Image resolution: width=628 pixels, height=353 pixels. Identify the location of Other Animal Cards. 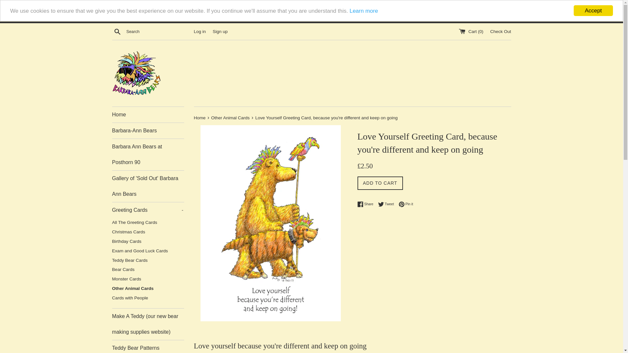
(148, 289).